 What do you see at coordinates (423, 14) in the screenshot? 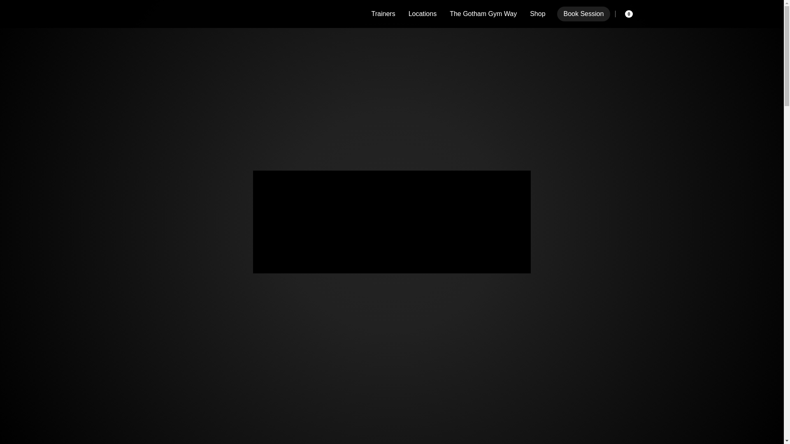
I see `Locations` at bounding box center [423, 14].